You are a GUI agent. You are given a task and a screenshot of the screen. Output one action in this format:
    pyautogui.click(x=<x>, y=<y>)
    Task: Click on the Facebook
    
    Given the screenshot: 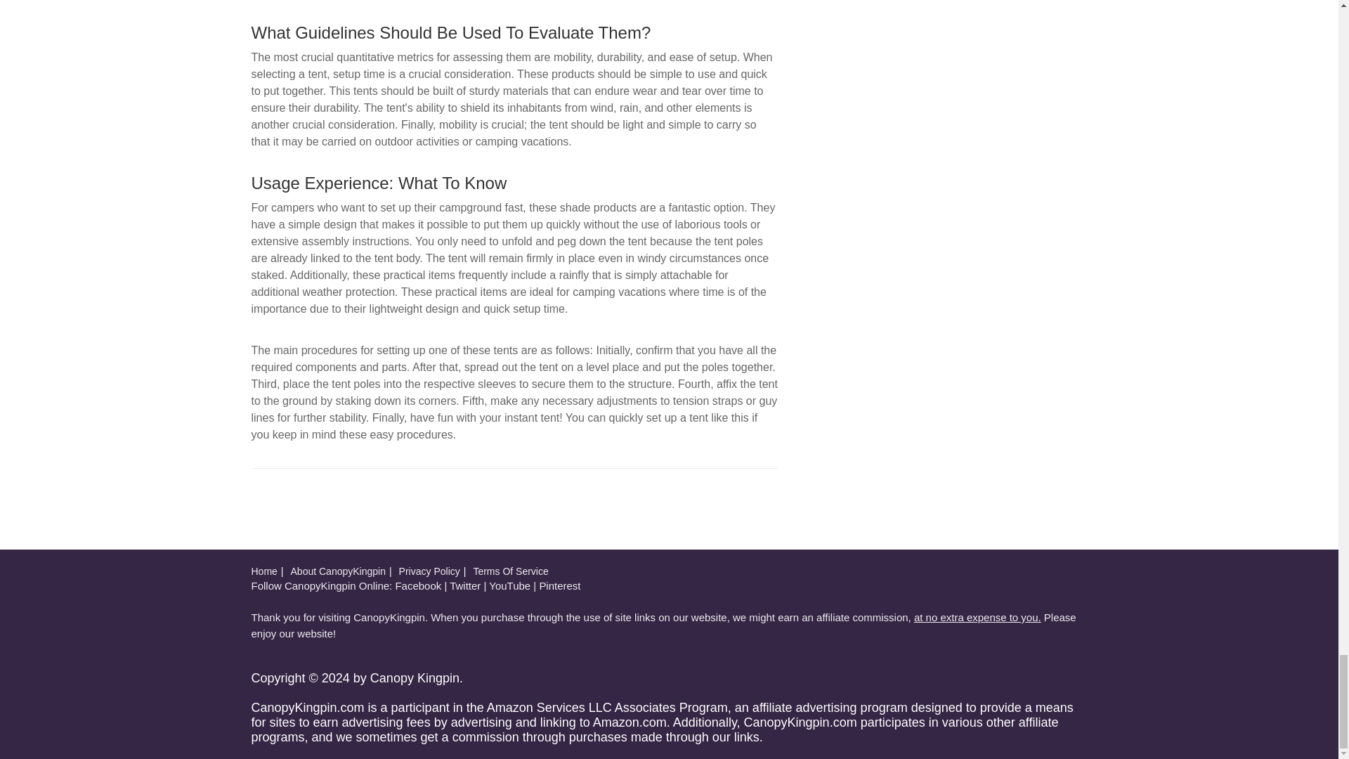 What is the action you would take?
    pyautogui.click(x=417, y=586)
    